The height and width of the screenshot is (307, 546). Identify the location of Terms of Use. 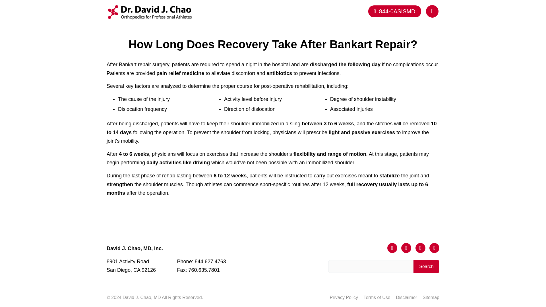
(377, 297).